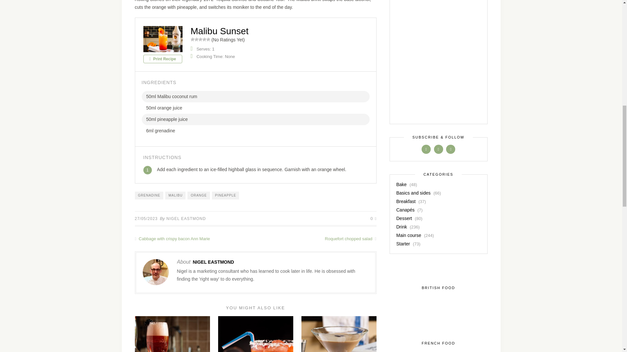 This screenshot has height=352, width=627. I want to click on Posts by Nigel Eastmond, so click(186, 219).